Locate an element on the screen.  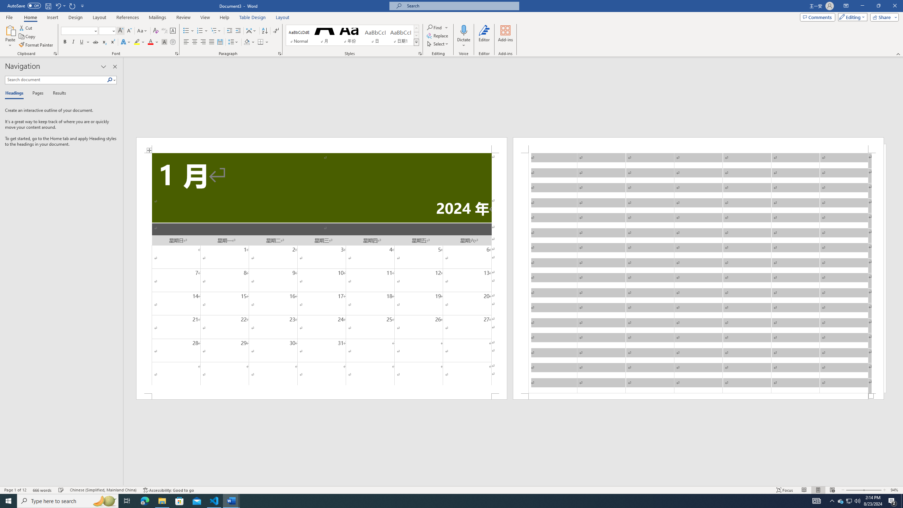
Spelling and Grammar Check Checking is located at coordinates (61, 490).